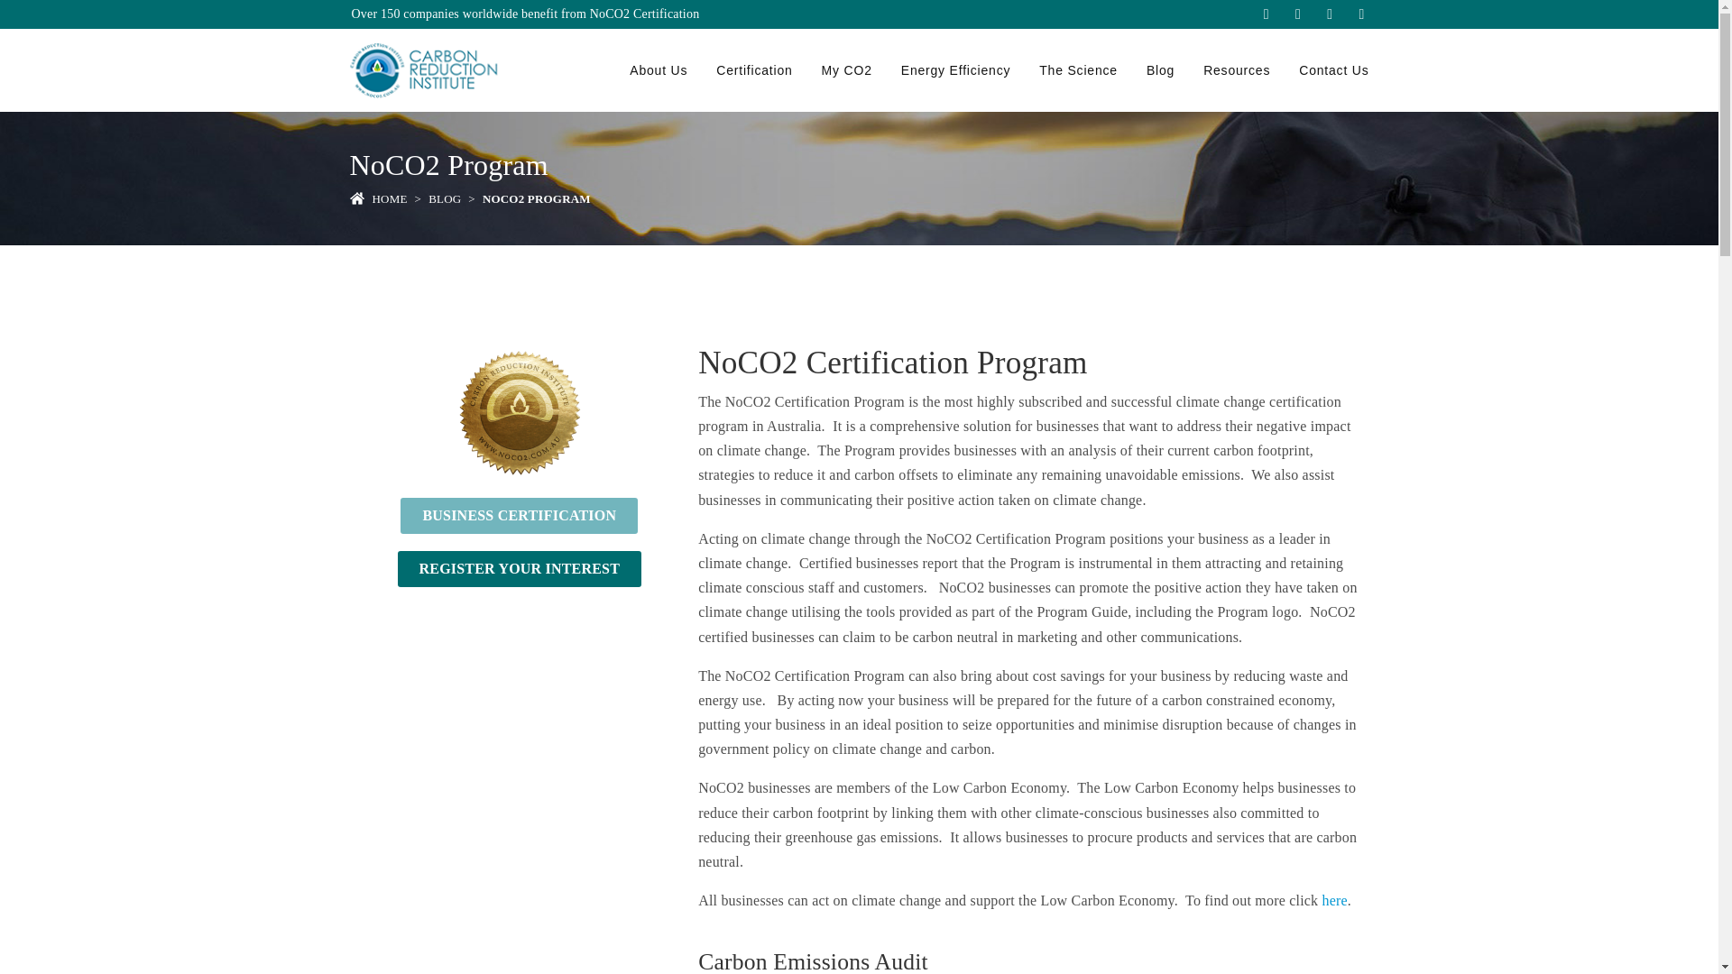 The height and width of the screenshot is (974, 1732). I want to click on The Science, so click(1079, 70).